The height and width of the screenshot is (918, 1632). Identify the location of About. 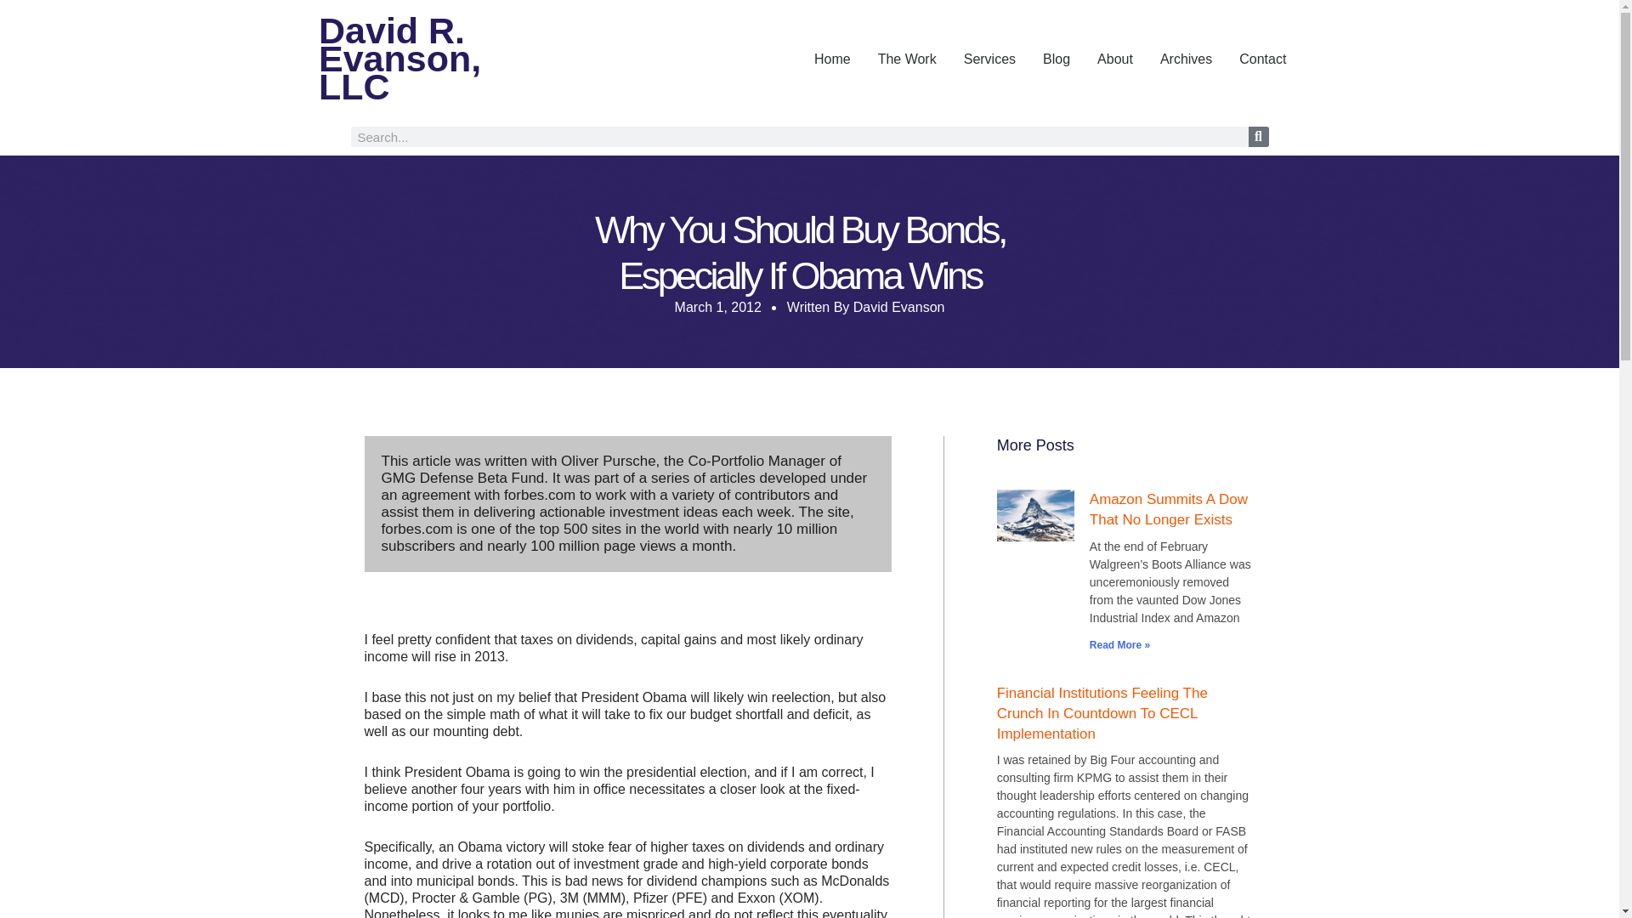
(1115, 58).